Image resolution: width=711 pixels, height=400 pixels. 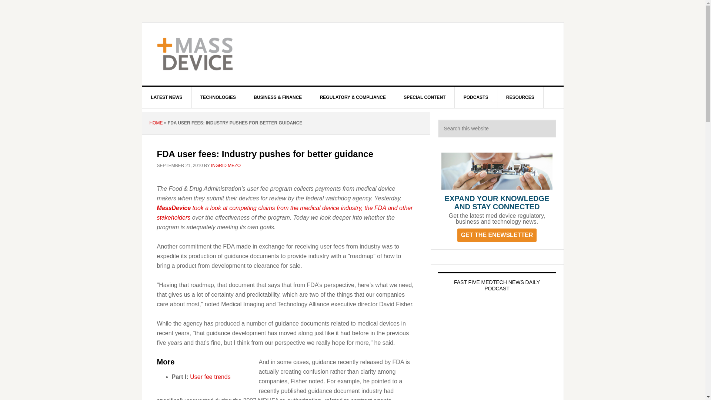 I want to click on TECHNOLOGIES, so click(x=218, y=97).